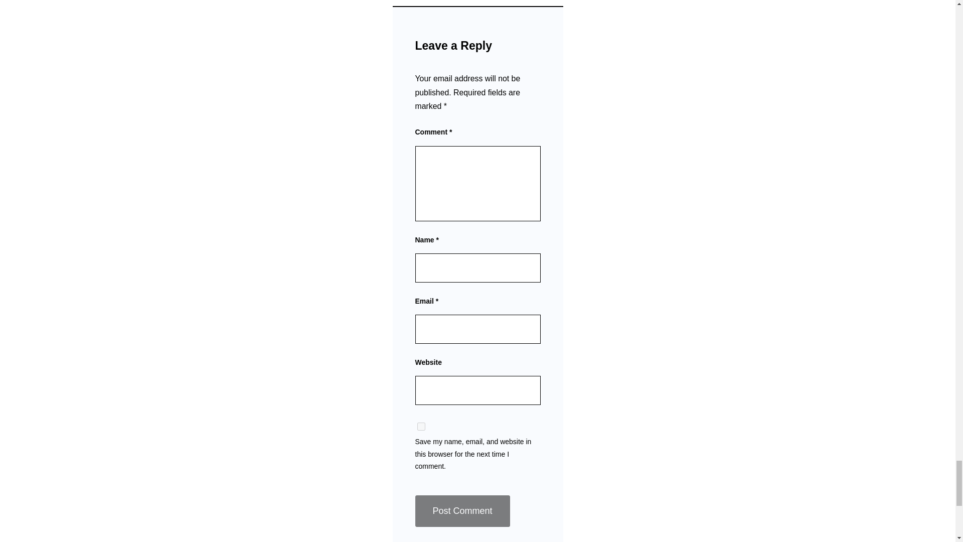  What do you see at coordinates (421, 427) in the screenshot?
I see `yes` at bounding box center [421, 427].